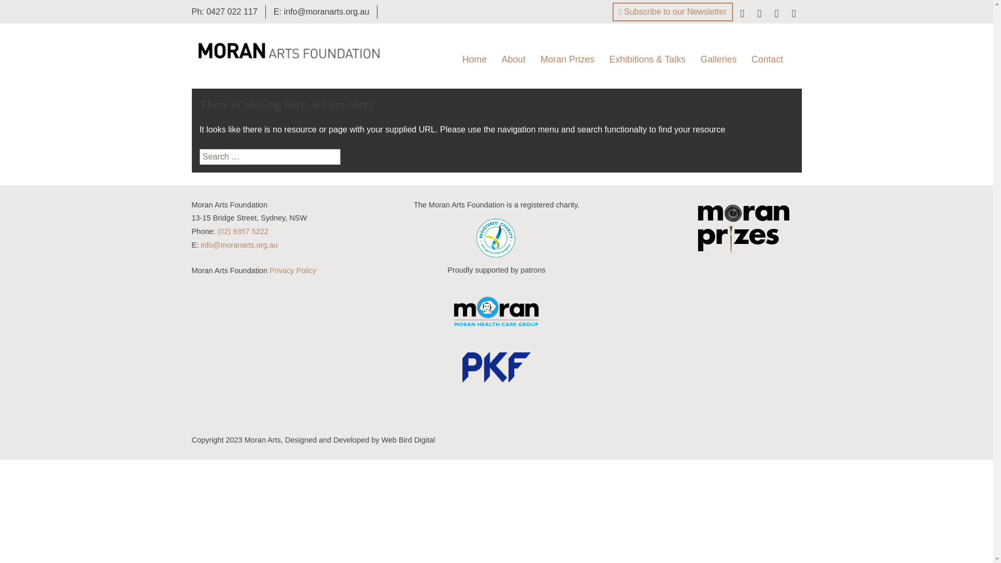  What do you see at coordinates (224, 11) in the screenshot?
I see `Ph: 0427 022 117` at bounding box center [224, 11].